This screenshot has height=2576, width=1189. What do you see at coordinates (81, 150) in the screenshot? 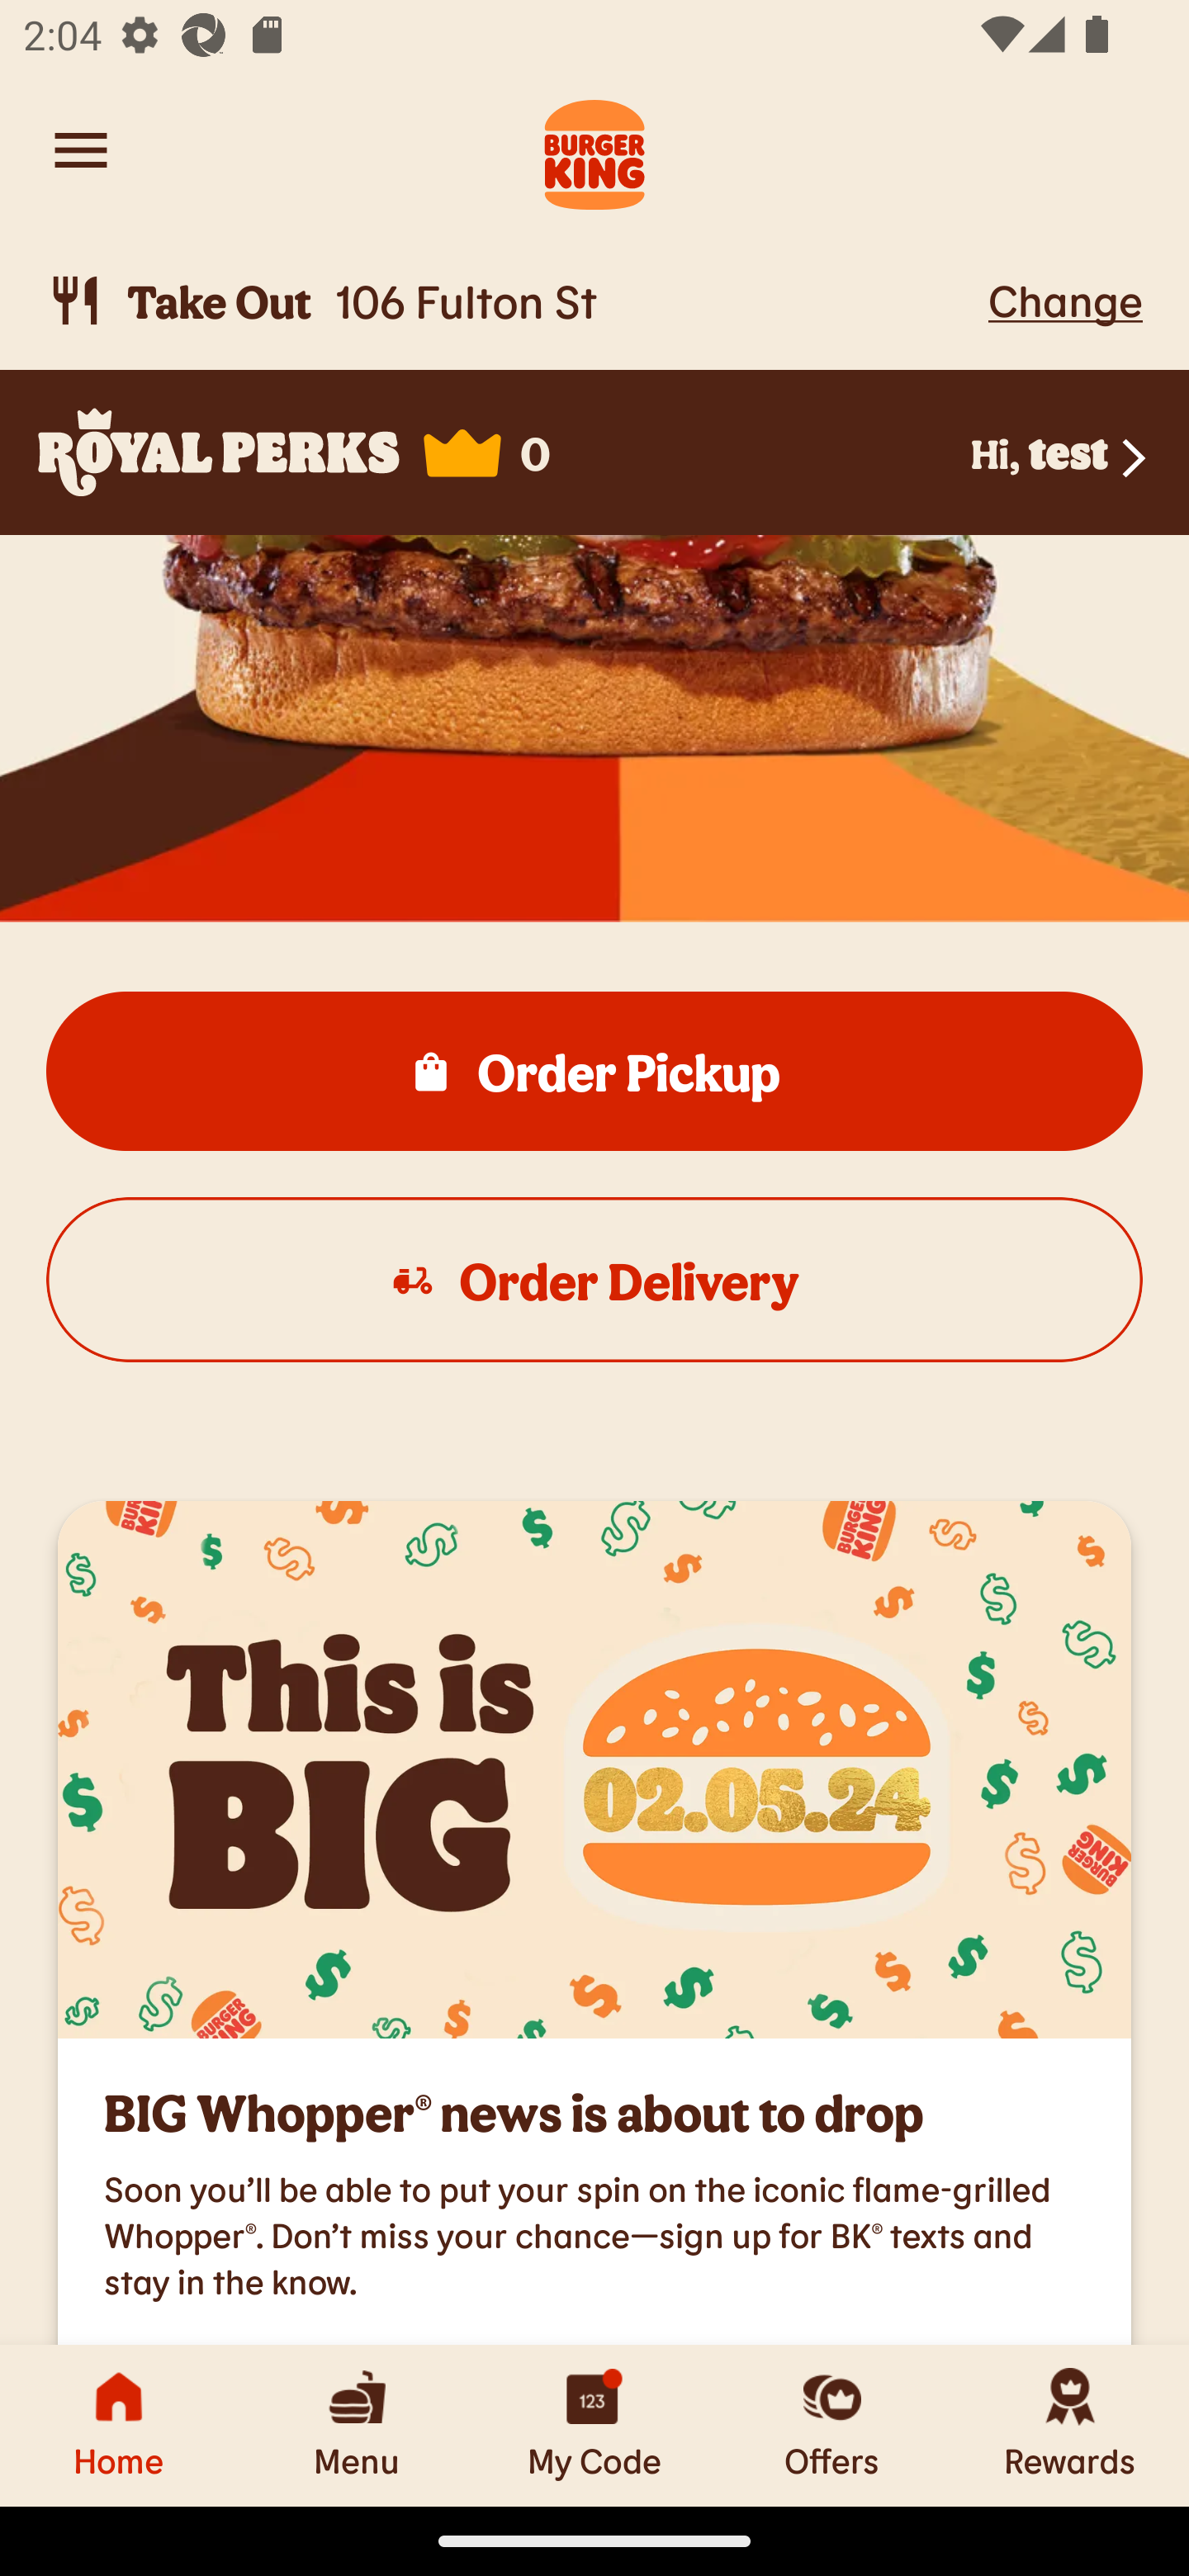
I see `Navigate to account menu ` at bounding box center [81, 150].